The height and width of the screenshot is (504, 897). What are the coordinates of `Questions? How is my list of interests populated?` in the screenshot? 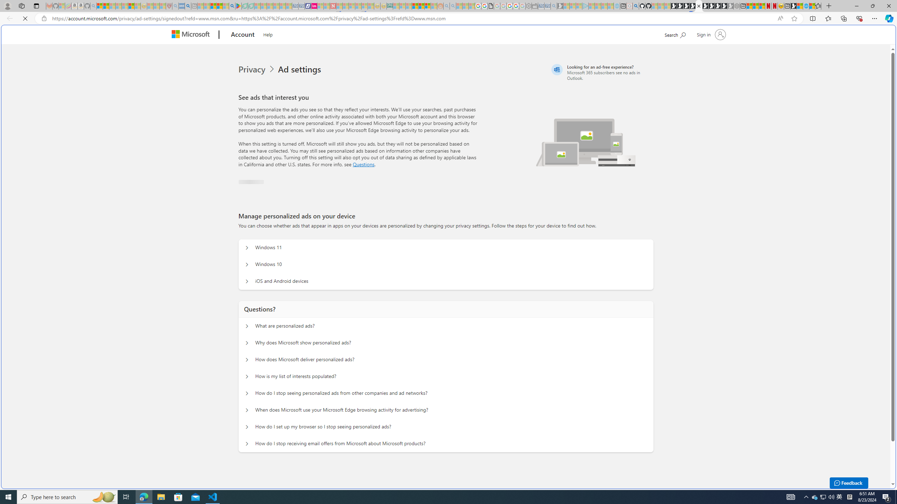 It's located at (247, 374).